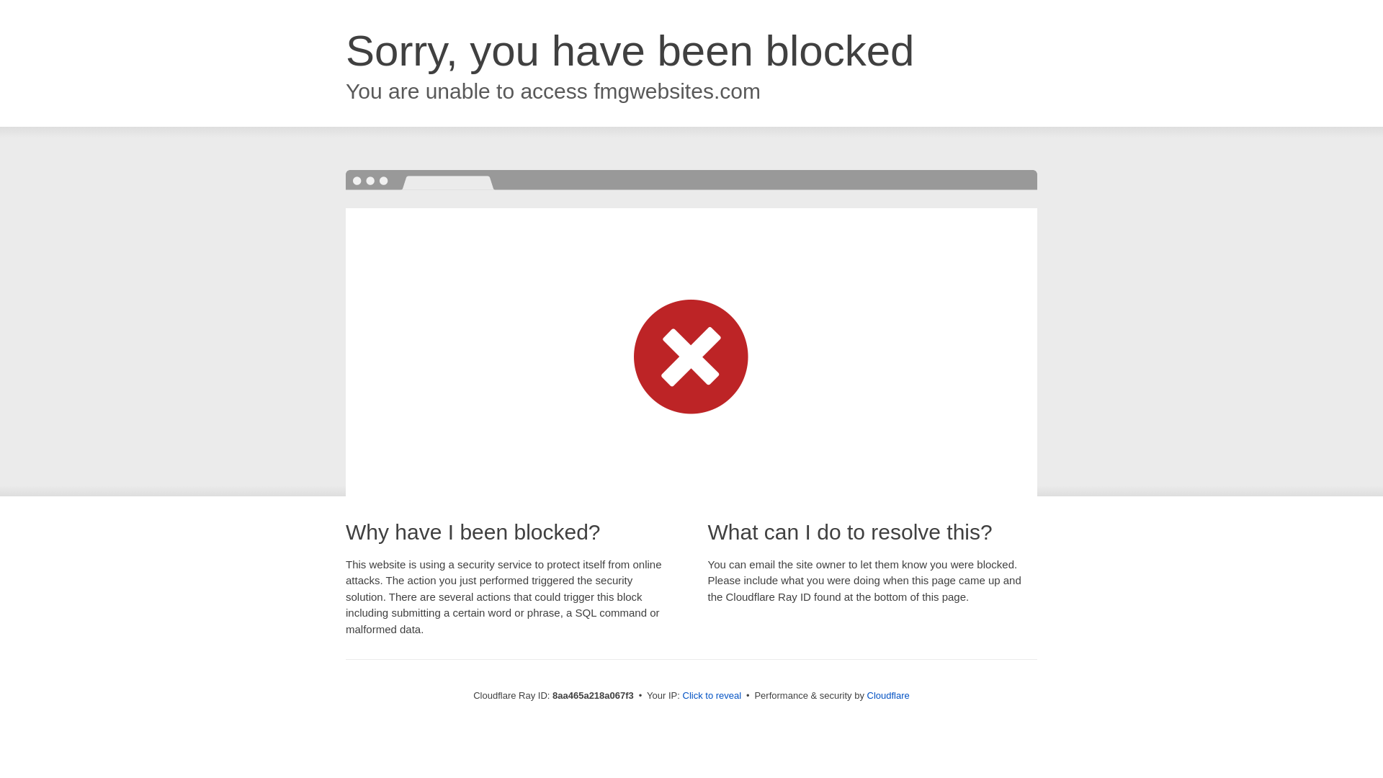 The image size is (1383, 778). I want to click on Cloudflare, so click(888, 695).